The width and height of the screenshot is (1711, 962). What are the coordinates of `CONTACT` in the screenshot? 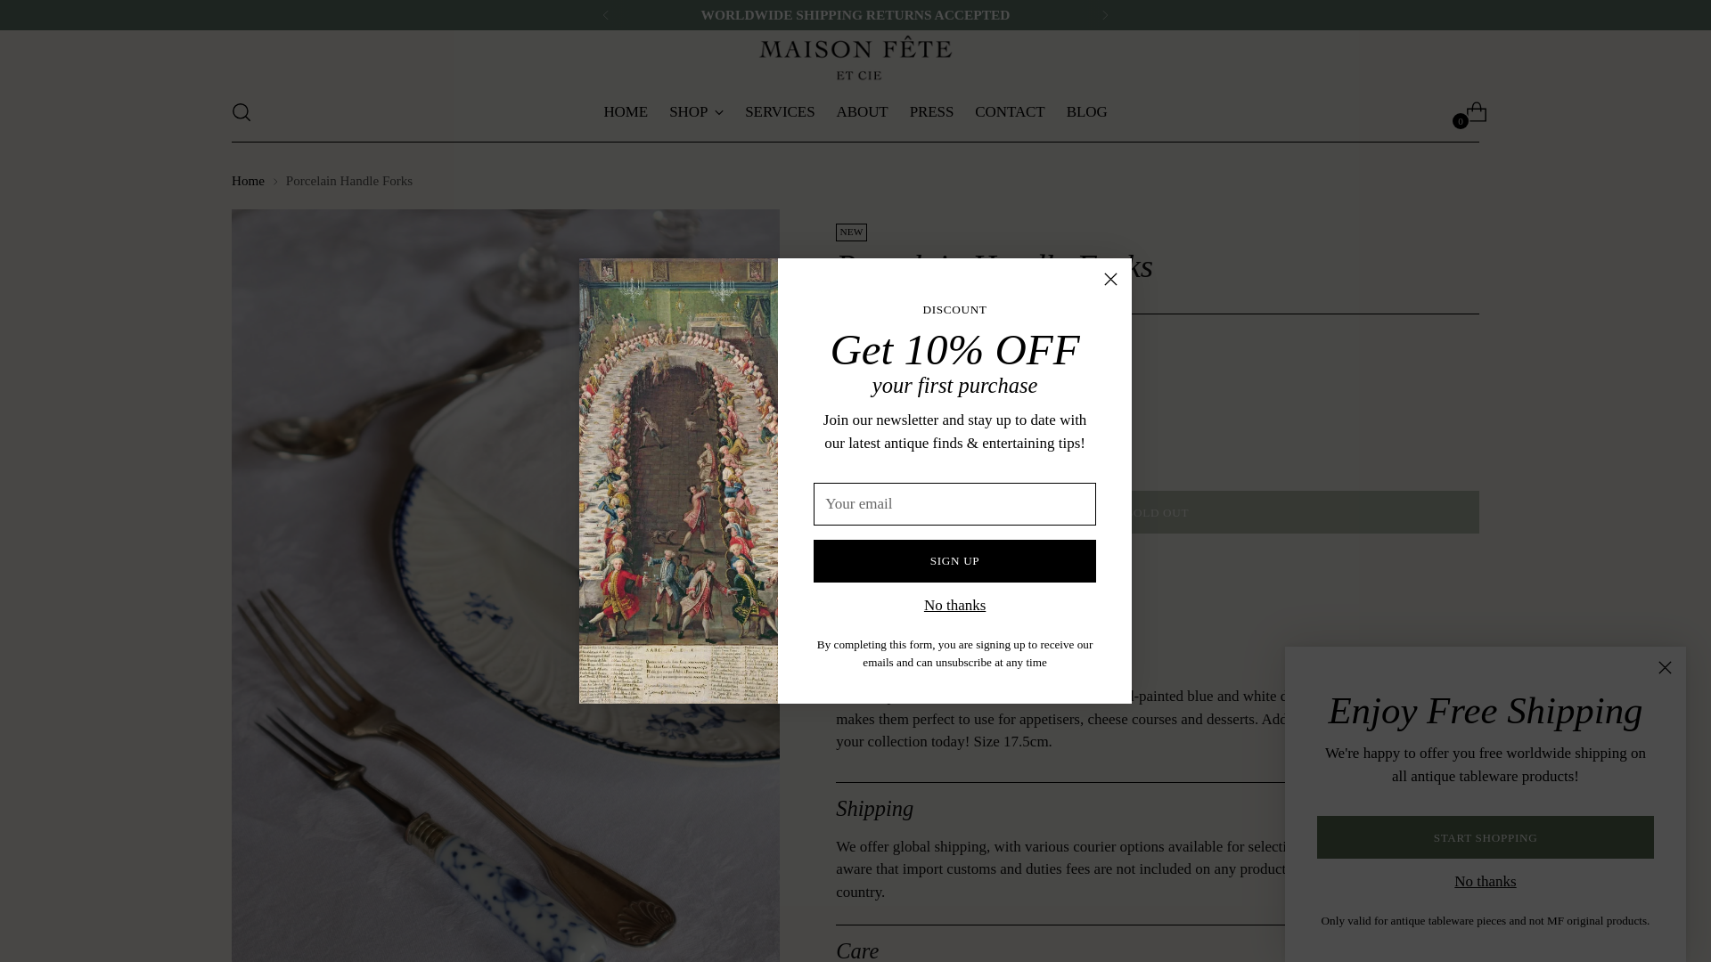 It's located at (1104, 14).